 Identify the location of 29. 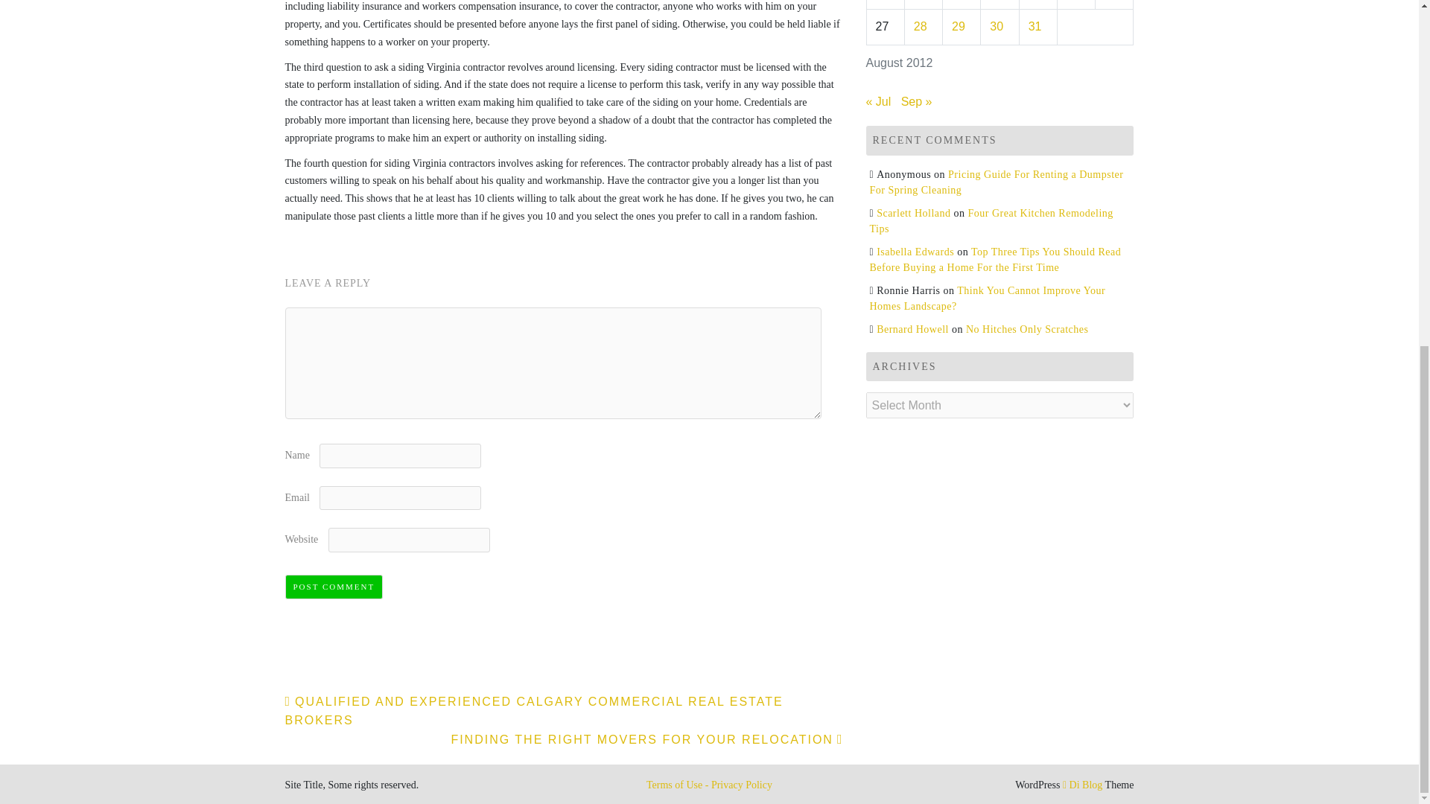
(959, 27).